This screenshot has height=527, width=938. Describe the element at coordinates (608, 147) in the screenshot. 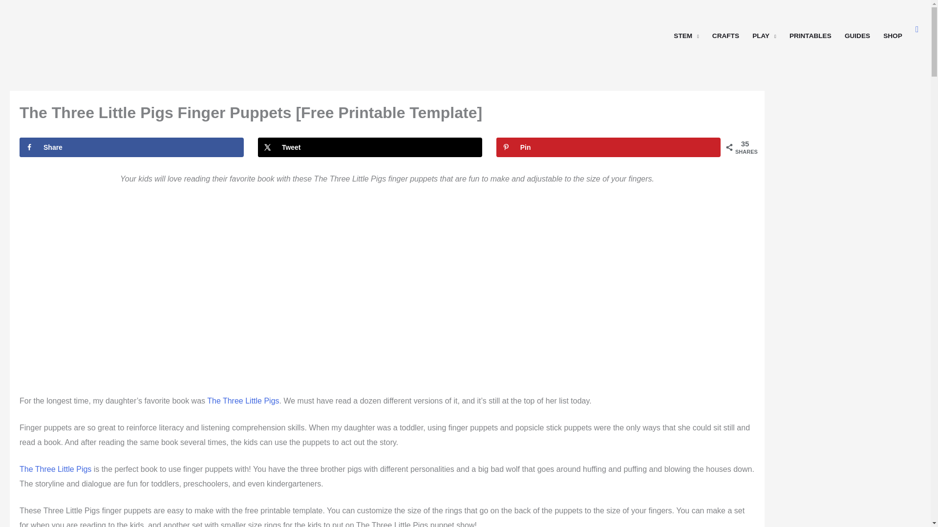

I see `Save to Pinterest` at that location.